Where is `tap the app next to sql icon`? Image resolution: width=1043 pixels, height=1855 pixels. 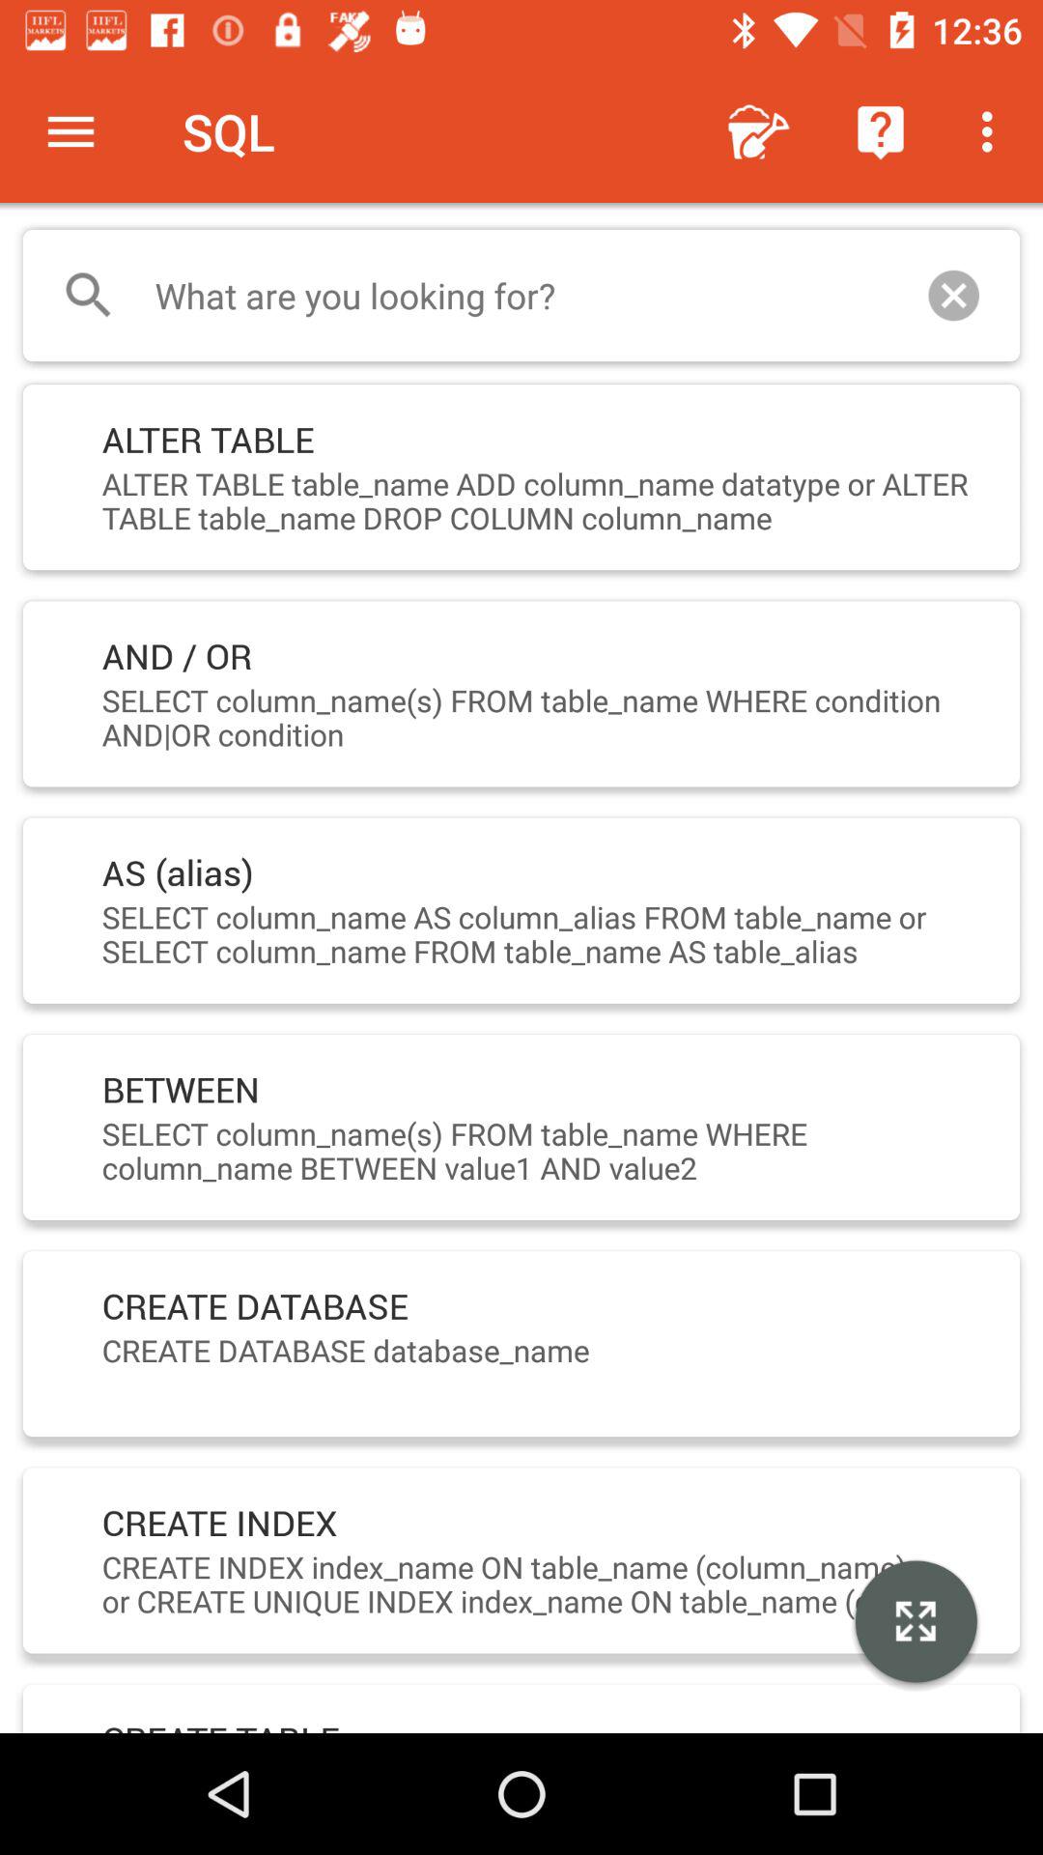 tap the app next to sql icon is located at coordinates (70, 131).